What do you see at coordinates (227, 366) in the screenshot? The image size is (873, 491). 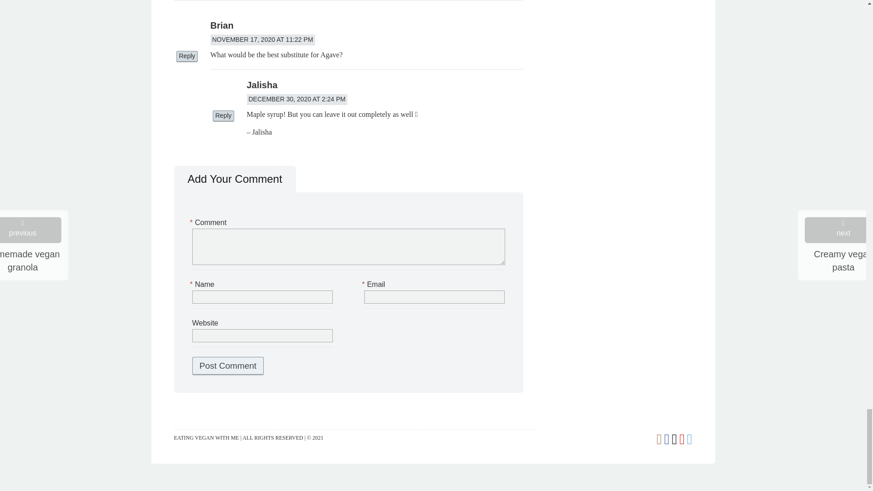 I see `Post Comment` at bounding box center [227, 366].